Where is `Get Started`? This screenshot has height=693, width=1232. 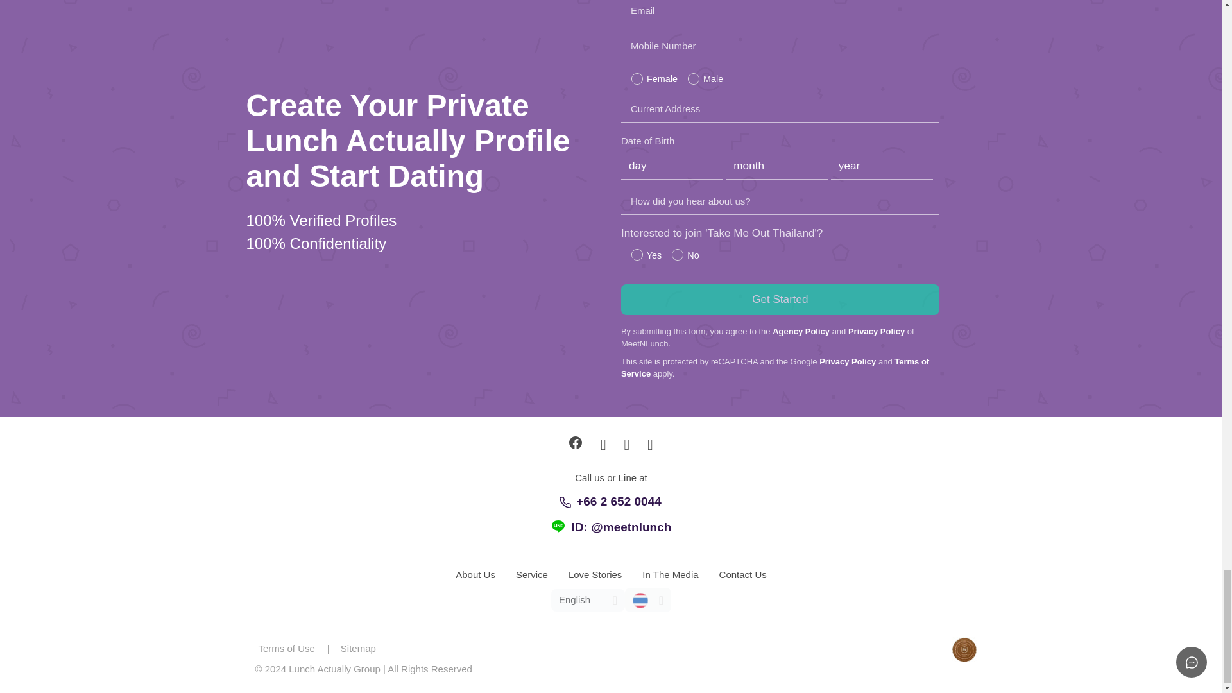
Get Started is located at coordinates (780, 299).